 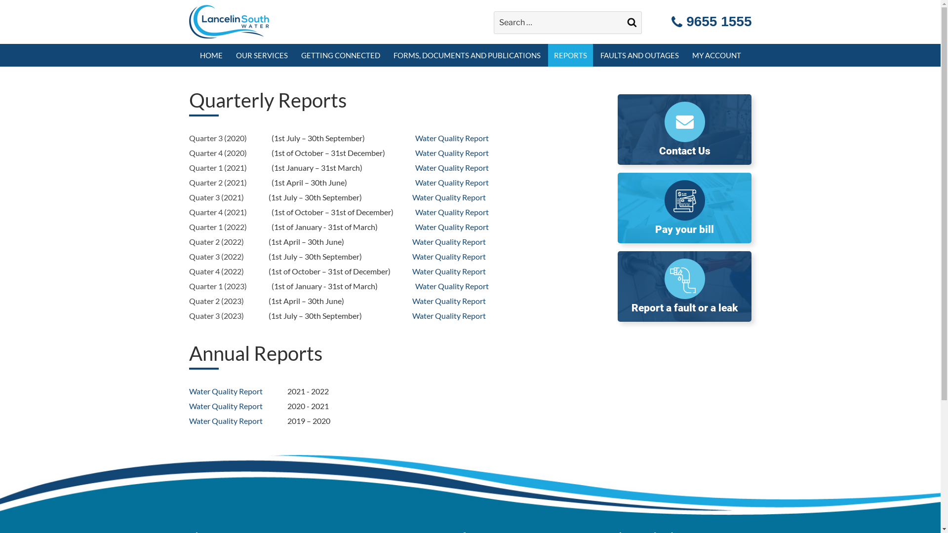 I want to click on Water Quality Report, so click(x=452, y=153).